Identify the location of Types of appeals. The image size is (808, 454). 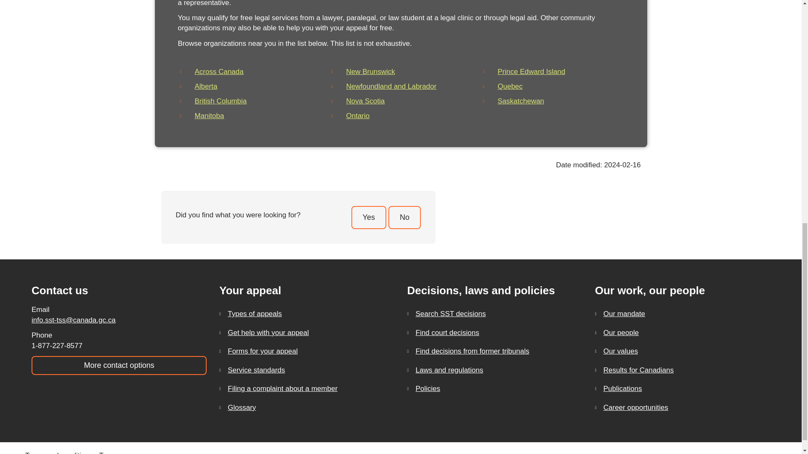
(306, 314).